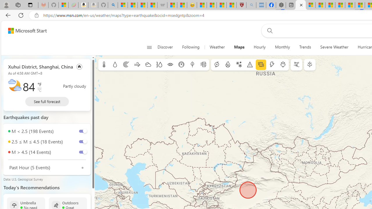 The width and height of the screenshot is (372, 209). Describe the element at coordinates (149, 47) in the screenshot. I see `Open navigation menu` at that location.